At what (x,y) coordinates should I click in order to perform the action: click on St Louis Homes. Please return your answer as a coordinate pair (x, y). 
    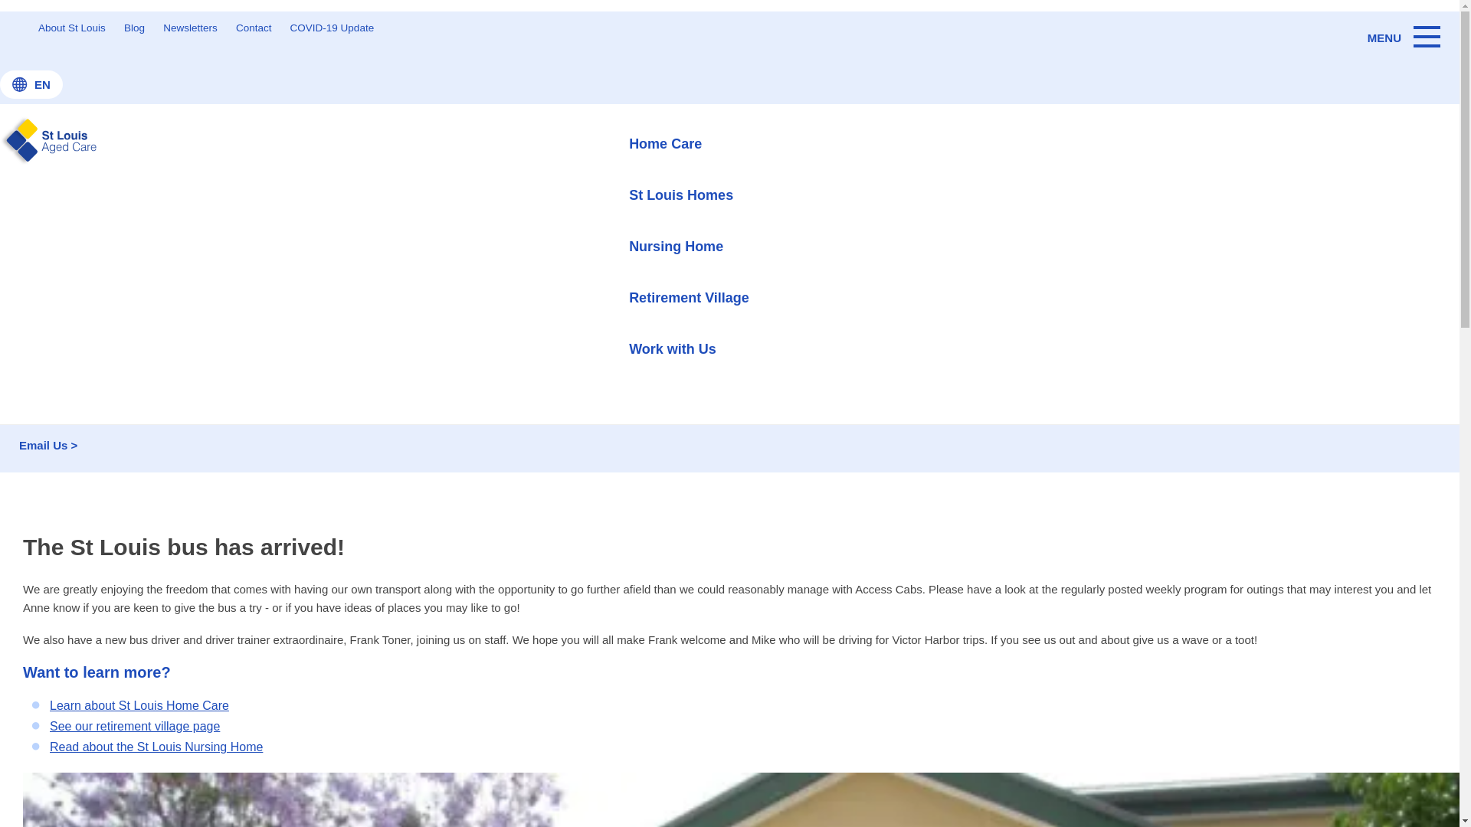
    Looking at the image, I should click on (689, 194).